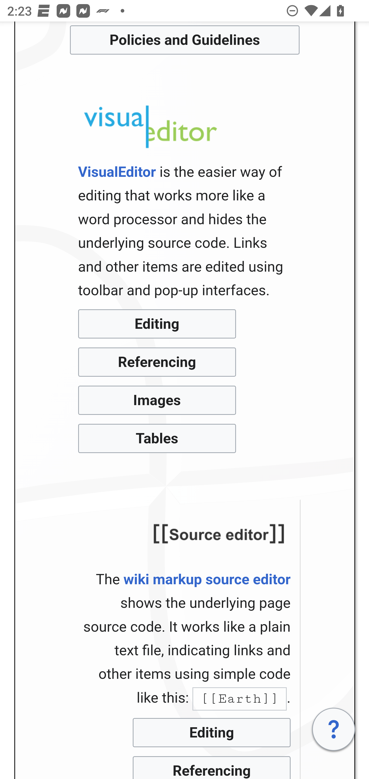 Image resolution: width=369 pixels, height=779 pixels. Describe the element at coordinates (117, 172) in the screenshot. I see `VisualEditor` at that location.